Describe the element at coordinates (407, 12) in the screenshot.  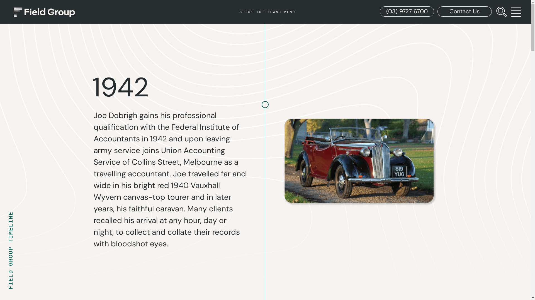
I see `(03) 9727 6700` at that location.